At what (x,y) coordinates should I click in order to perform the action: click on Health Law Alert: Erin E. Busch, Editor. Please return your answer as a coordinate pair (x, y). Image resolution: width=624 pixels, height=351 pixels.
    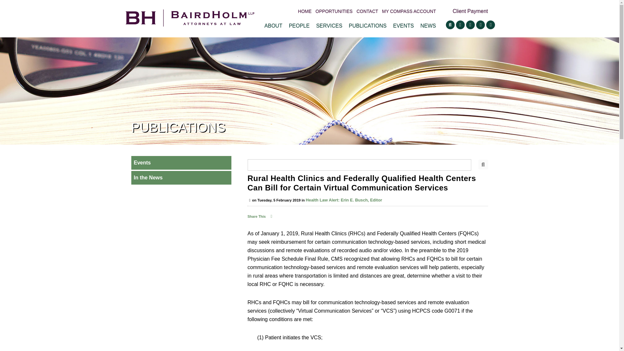
    Looking at the image, I should click on (344, 200).